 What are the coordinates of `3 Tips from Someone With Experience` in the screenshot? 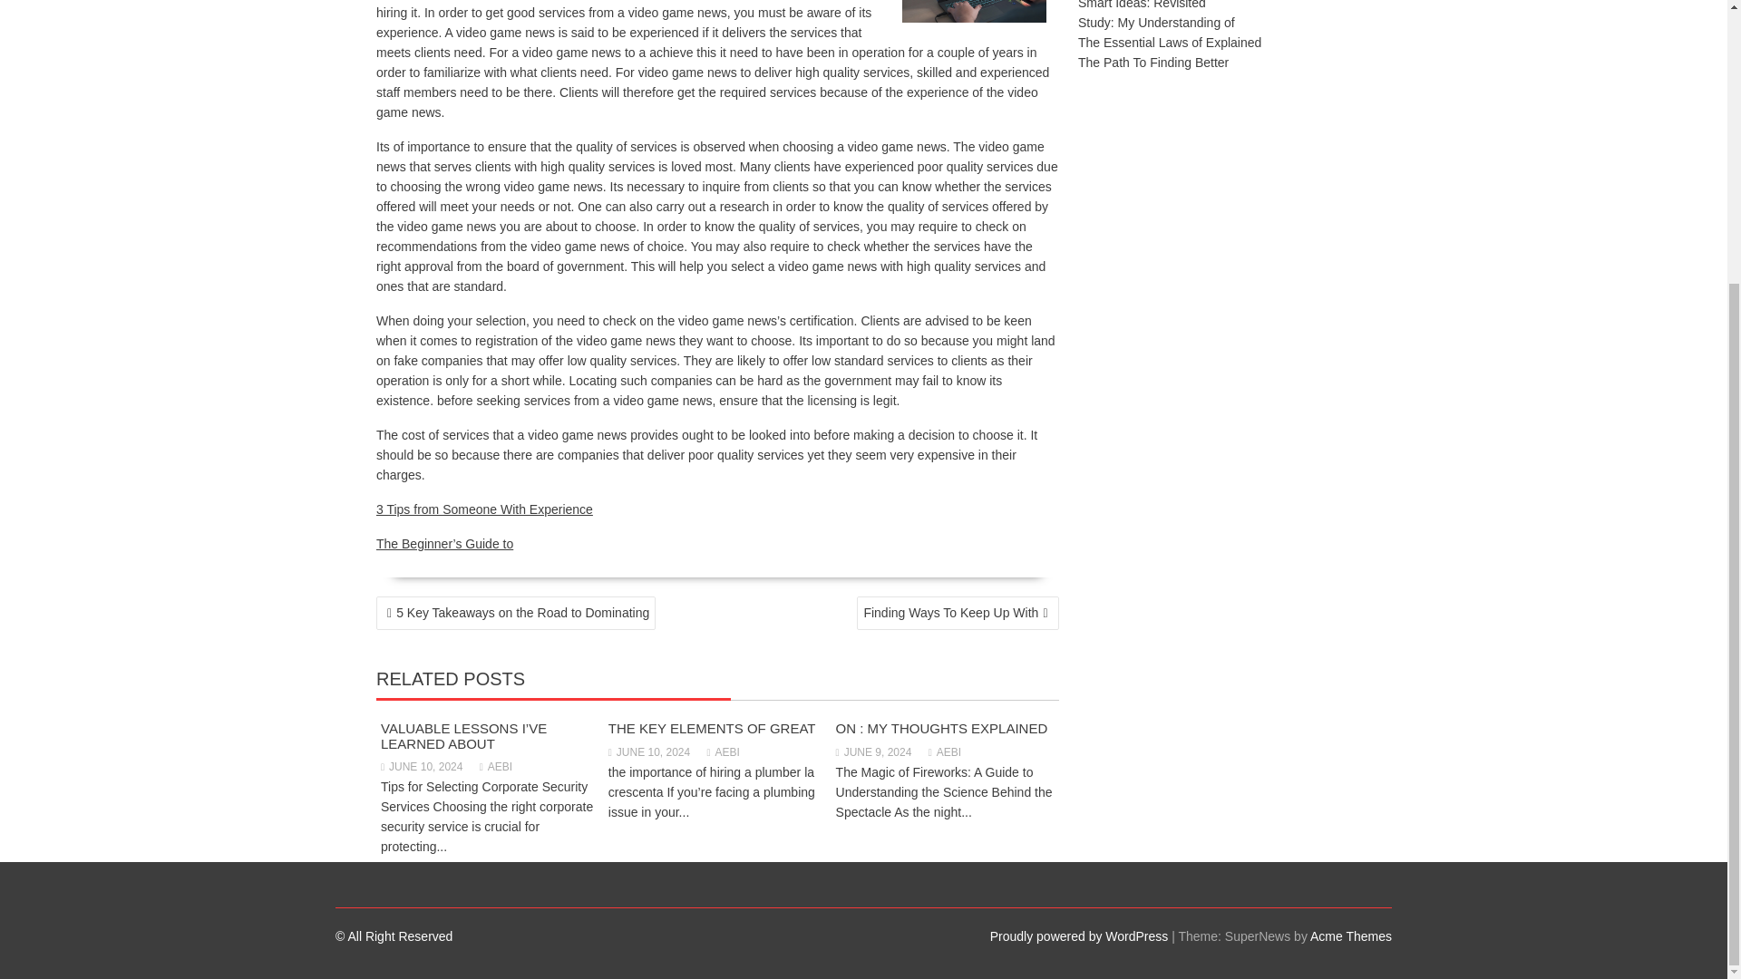 It's located at (484, 509).